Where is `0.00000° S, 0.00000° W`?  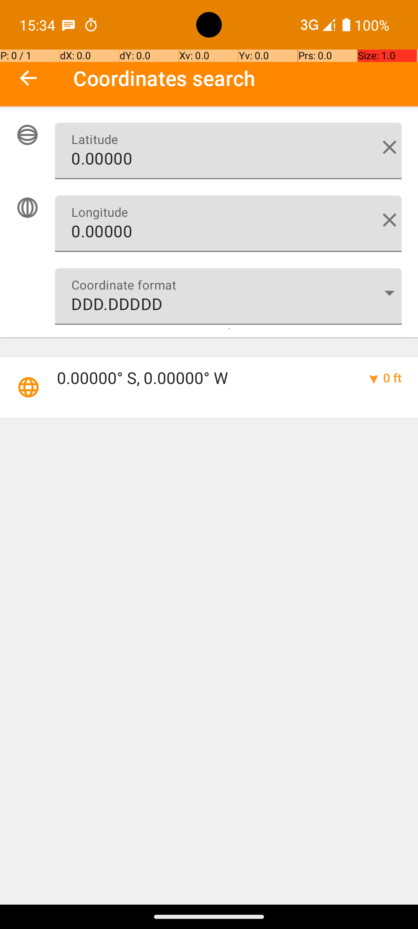
0.00000° S, 0.00000° W is located at coordinates (204, 378).